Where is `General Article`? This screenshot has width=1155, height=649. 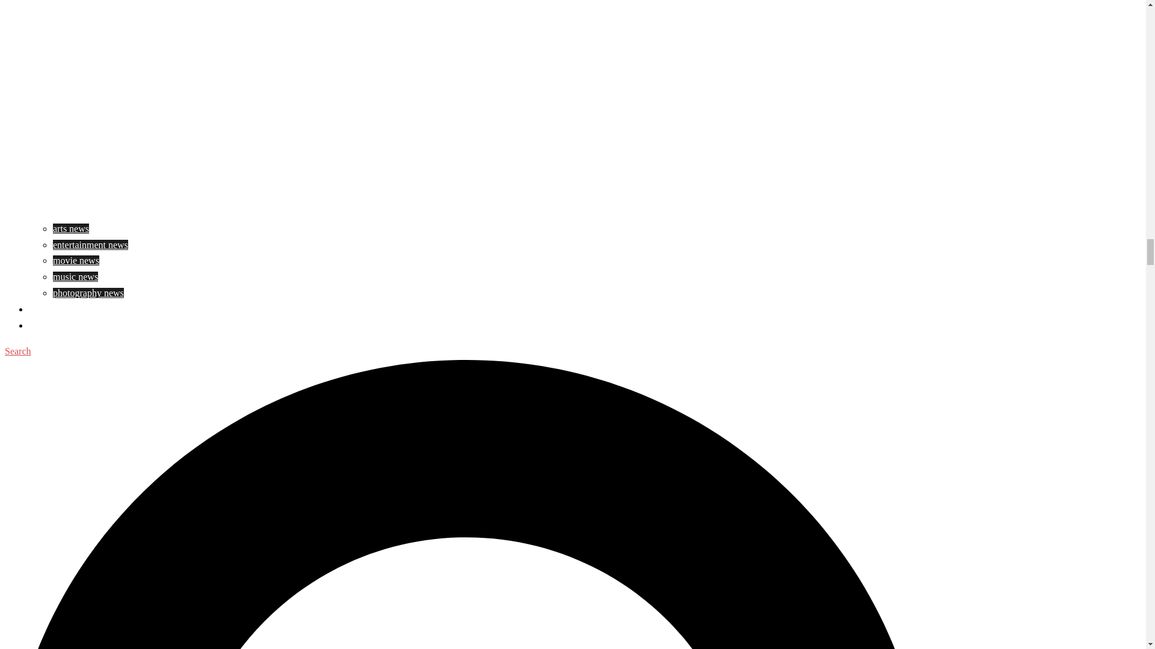
General Article is located at coordinates (58, 309).